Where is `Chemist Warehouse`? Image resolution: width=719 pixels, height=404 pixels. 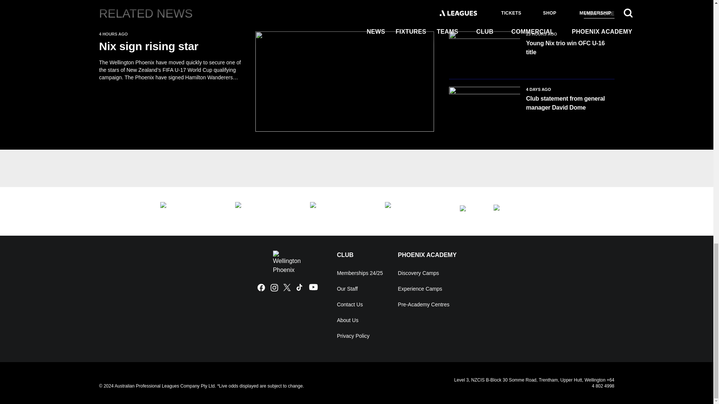
Chemist Warehouse is located at coordinates (265, 211).